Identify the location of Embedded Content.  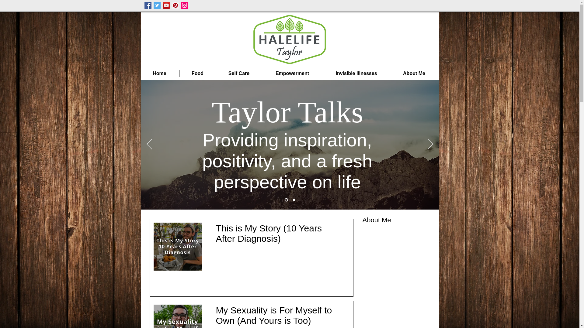
(231, 177).